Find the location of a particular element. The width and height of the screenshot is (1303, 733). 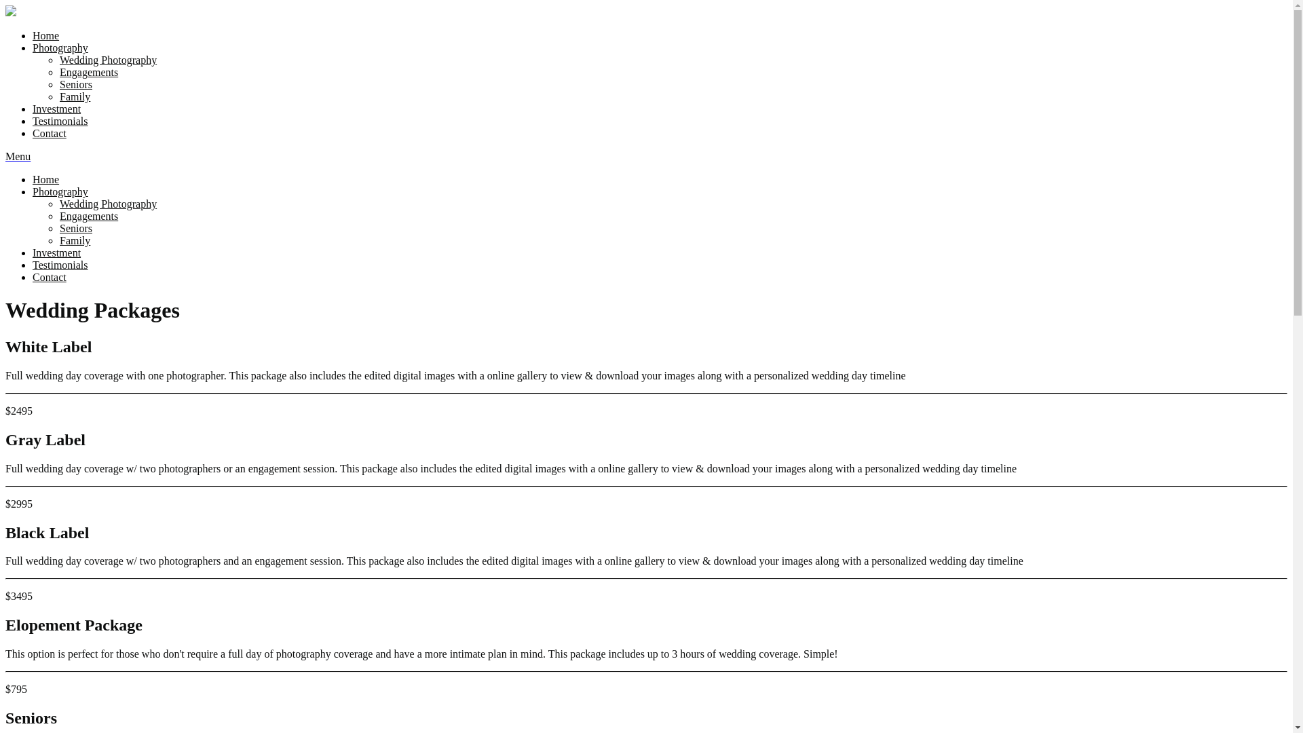

Investment is located at coordinates (57, 252).